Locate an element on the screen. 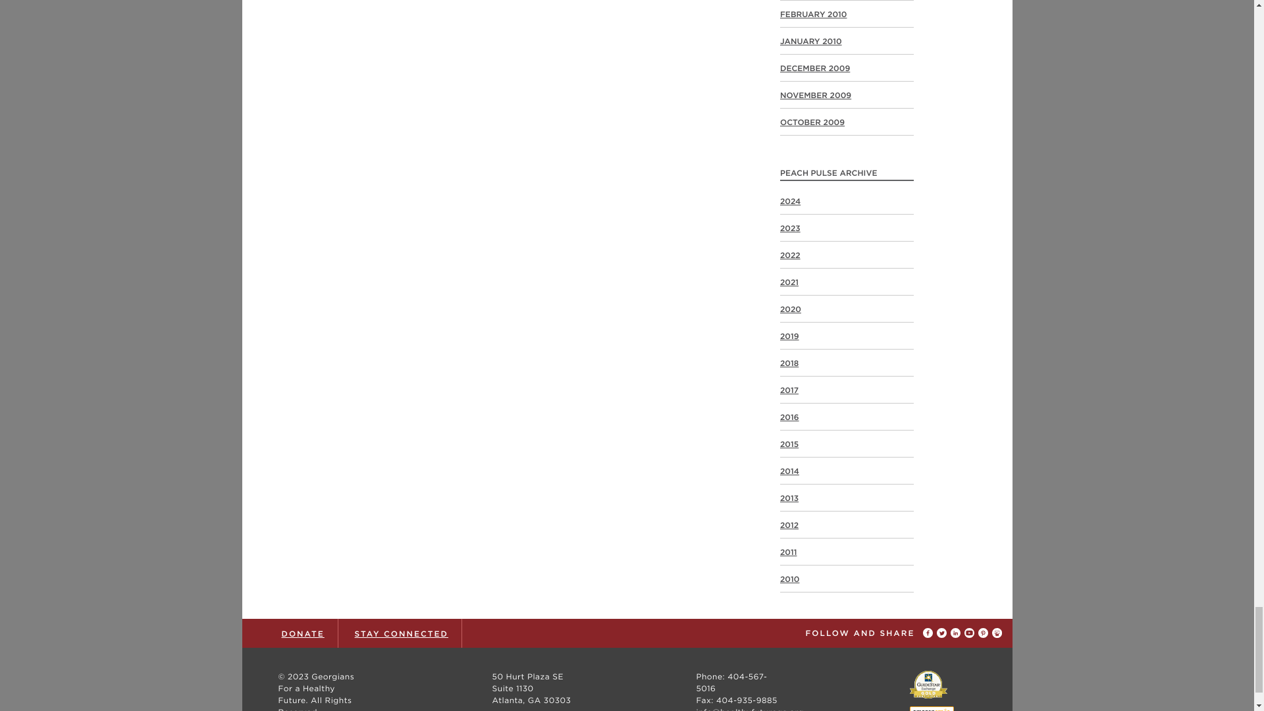 Image resolution: width=1264 pixels, height=711 pixels. Share on facebook is located at coordinates (930, 633).